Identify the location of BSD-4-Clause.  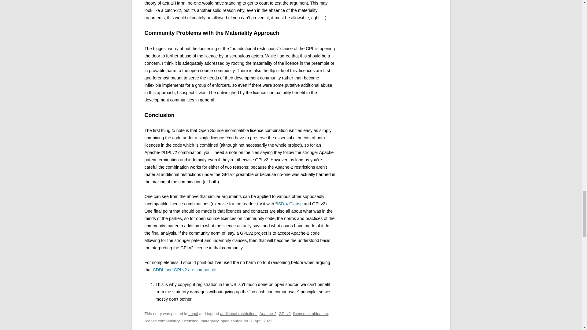
(289, 204).